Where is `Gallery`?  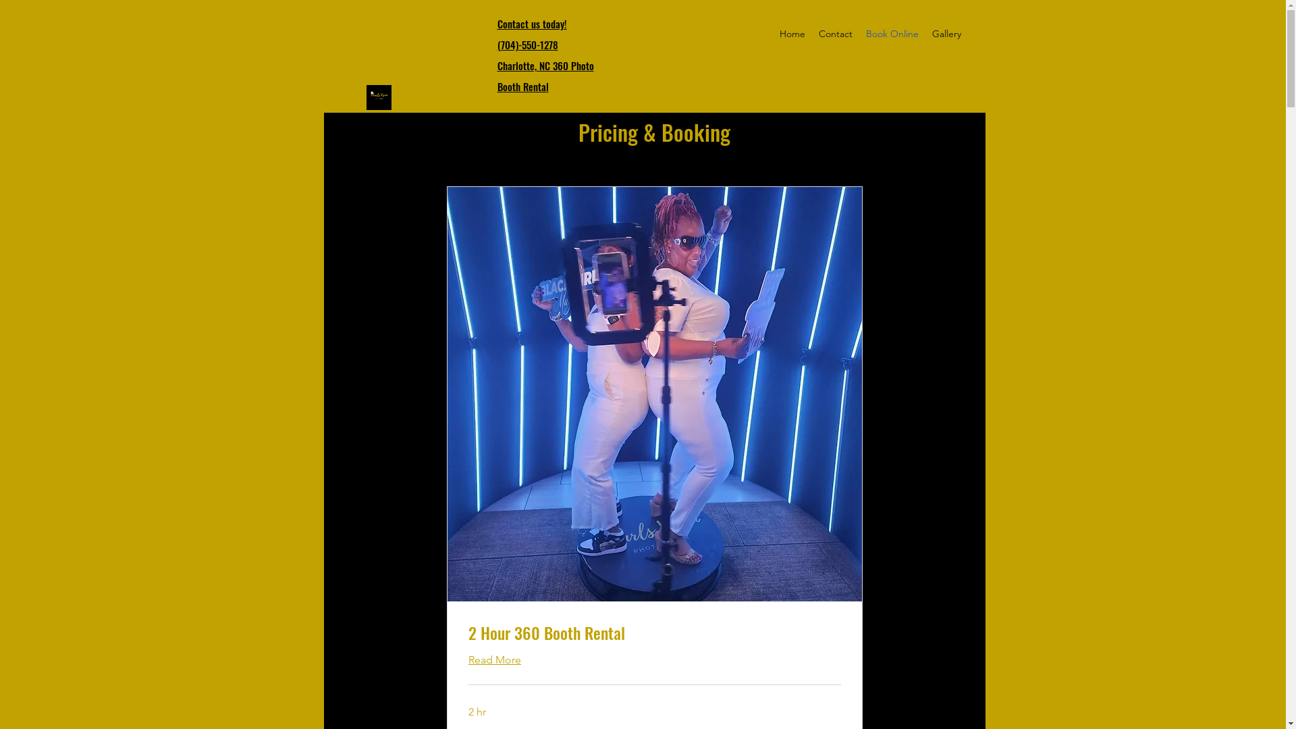
Gallery is located at coordinates (946, 34).